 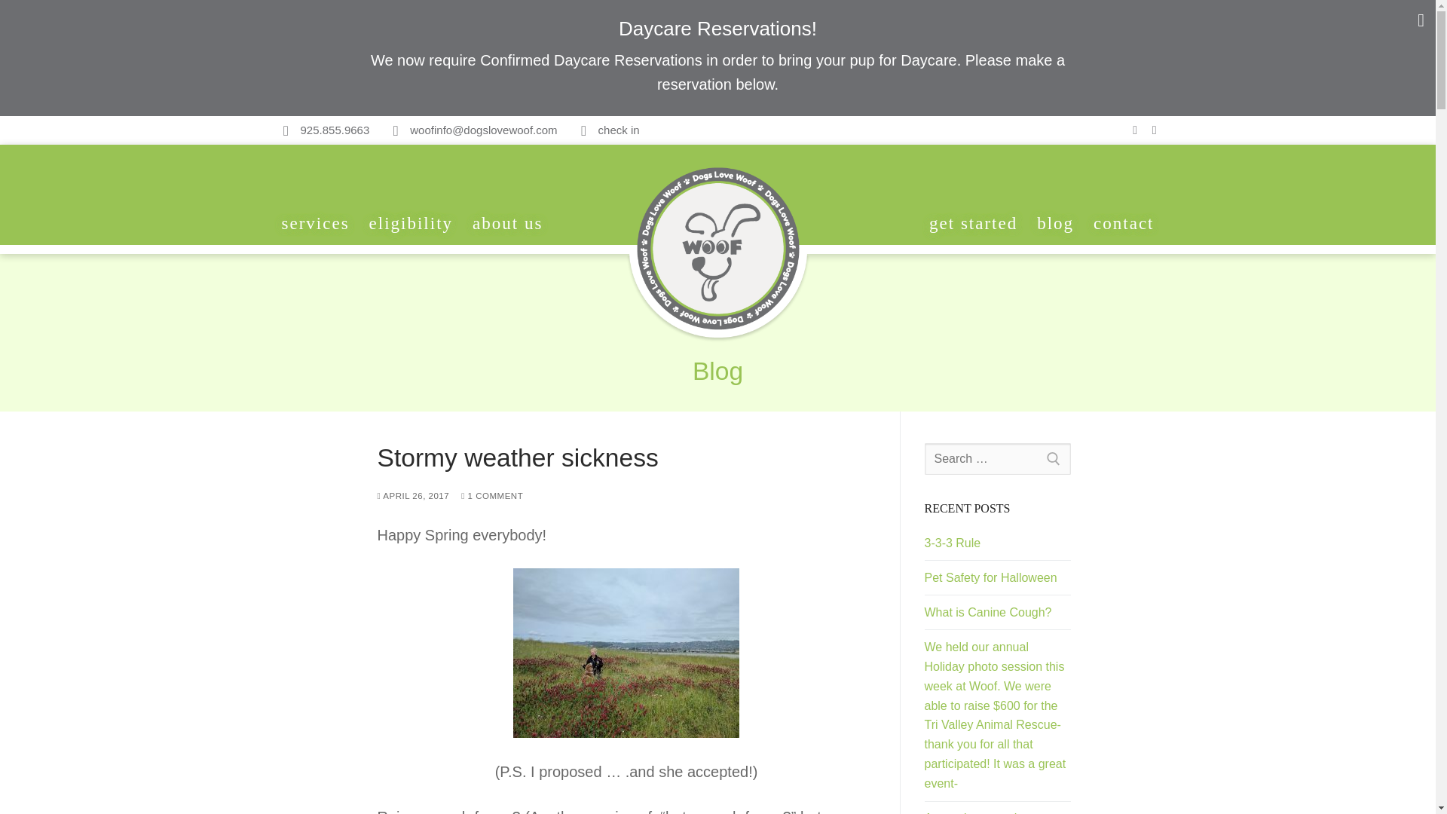 What do you see at coordinates (973, 223) in the screenshot?
I see `get started` at bounding box center [973, 223].